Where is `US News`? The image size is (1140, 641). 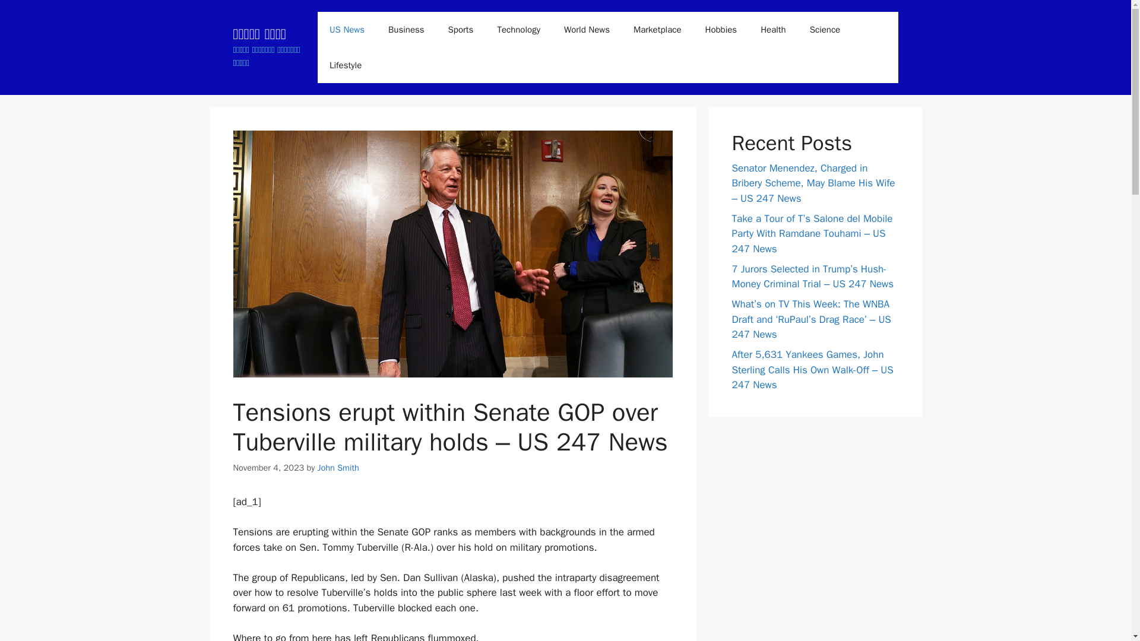
US News is located at coordinates (347, 30).